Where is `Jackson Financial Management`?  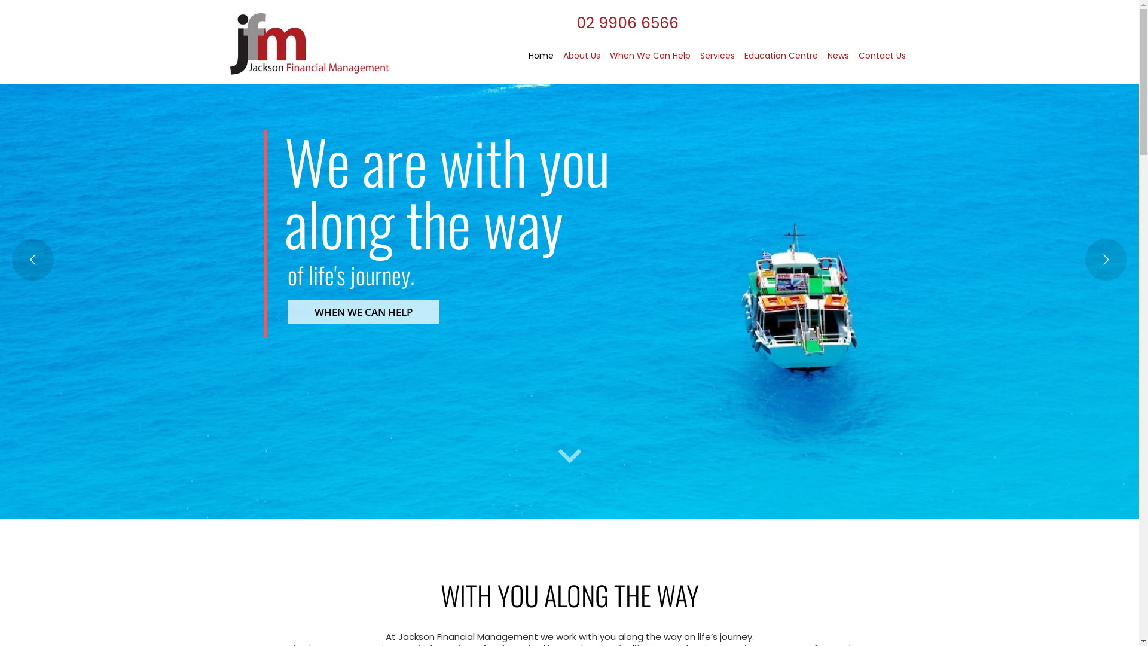 Jackson Financial Management is located at coordinates (309, 43).